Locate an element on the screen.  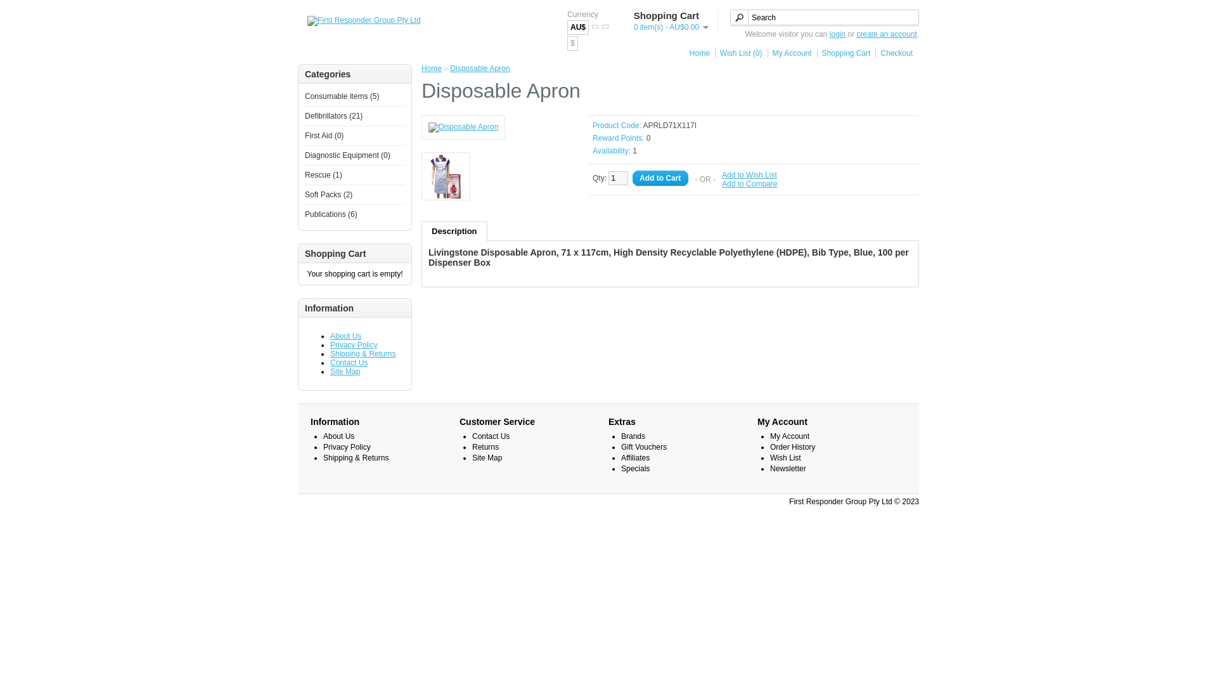
Pound Sterling is located at coordinates (605, 27).